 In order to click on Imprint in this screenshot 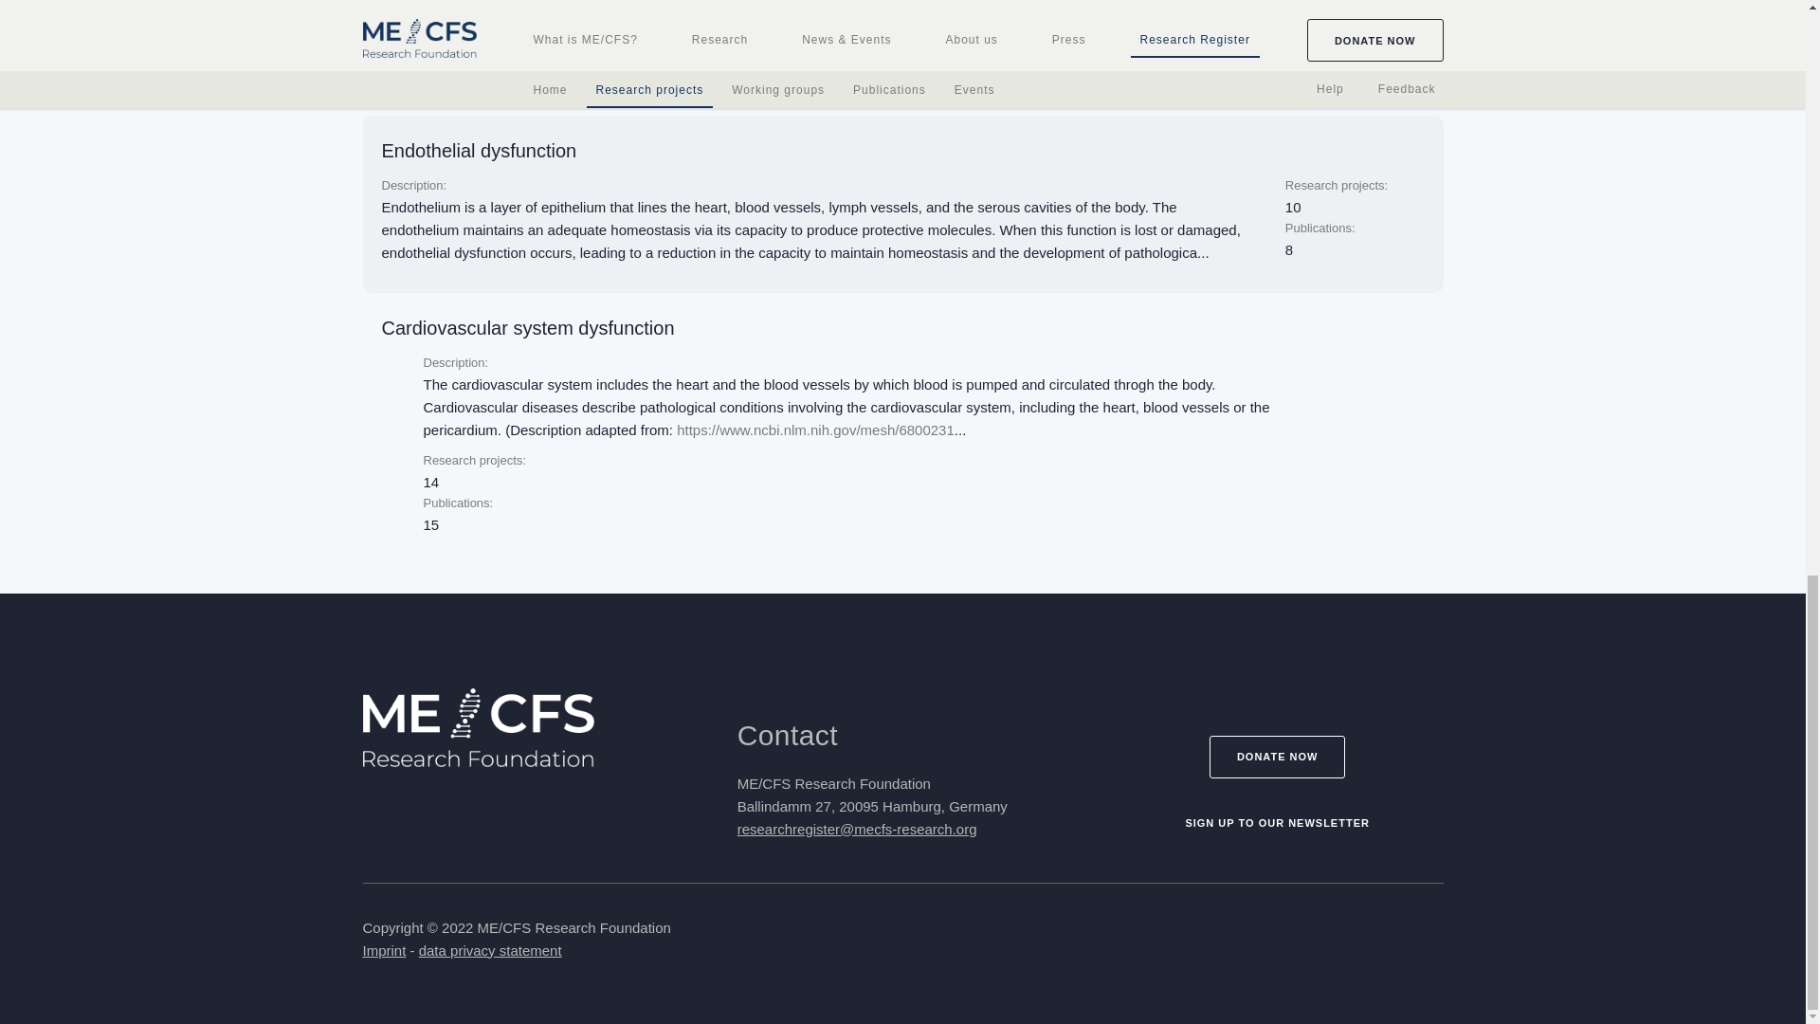, I will do `click(384, 950)`.